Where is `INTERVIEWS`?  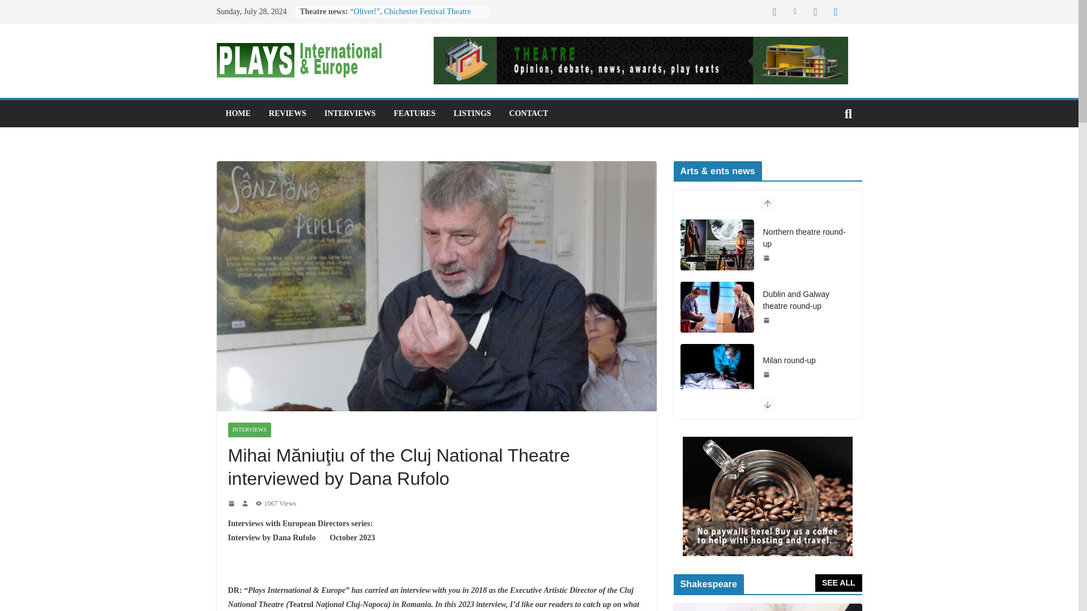
INTERVIEWS is located at coordinates (350, 113).